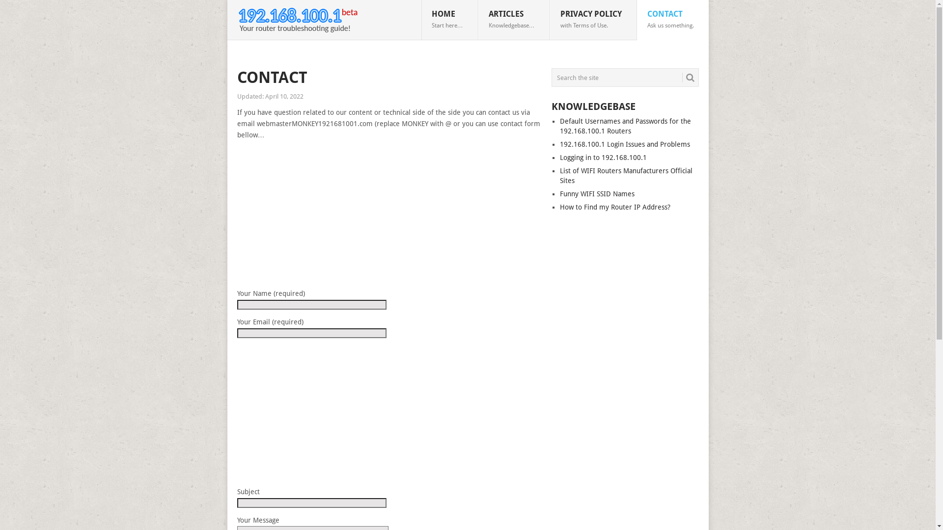 This screenshot has width=943, height=530. What do you see at coordinates (672, 20) in the screenshot?
I see `CONTACT
Ask us something.` at bounding box center [672, 20].